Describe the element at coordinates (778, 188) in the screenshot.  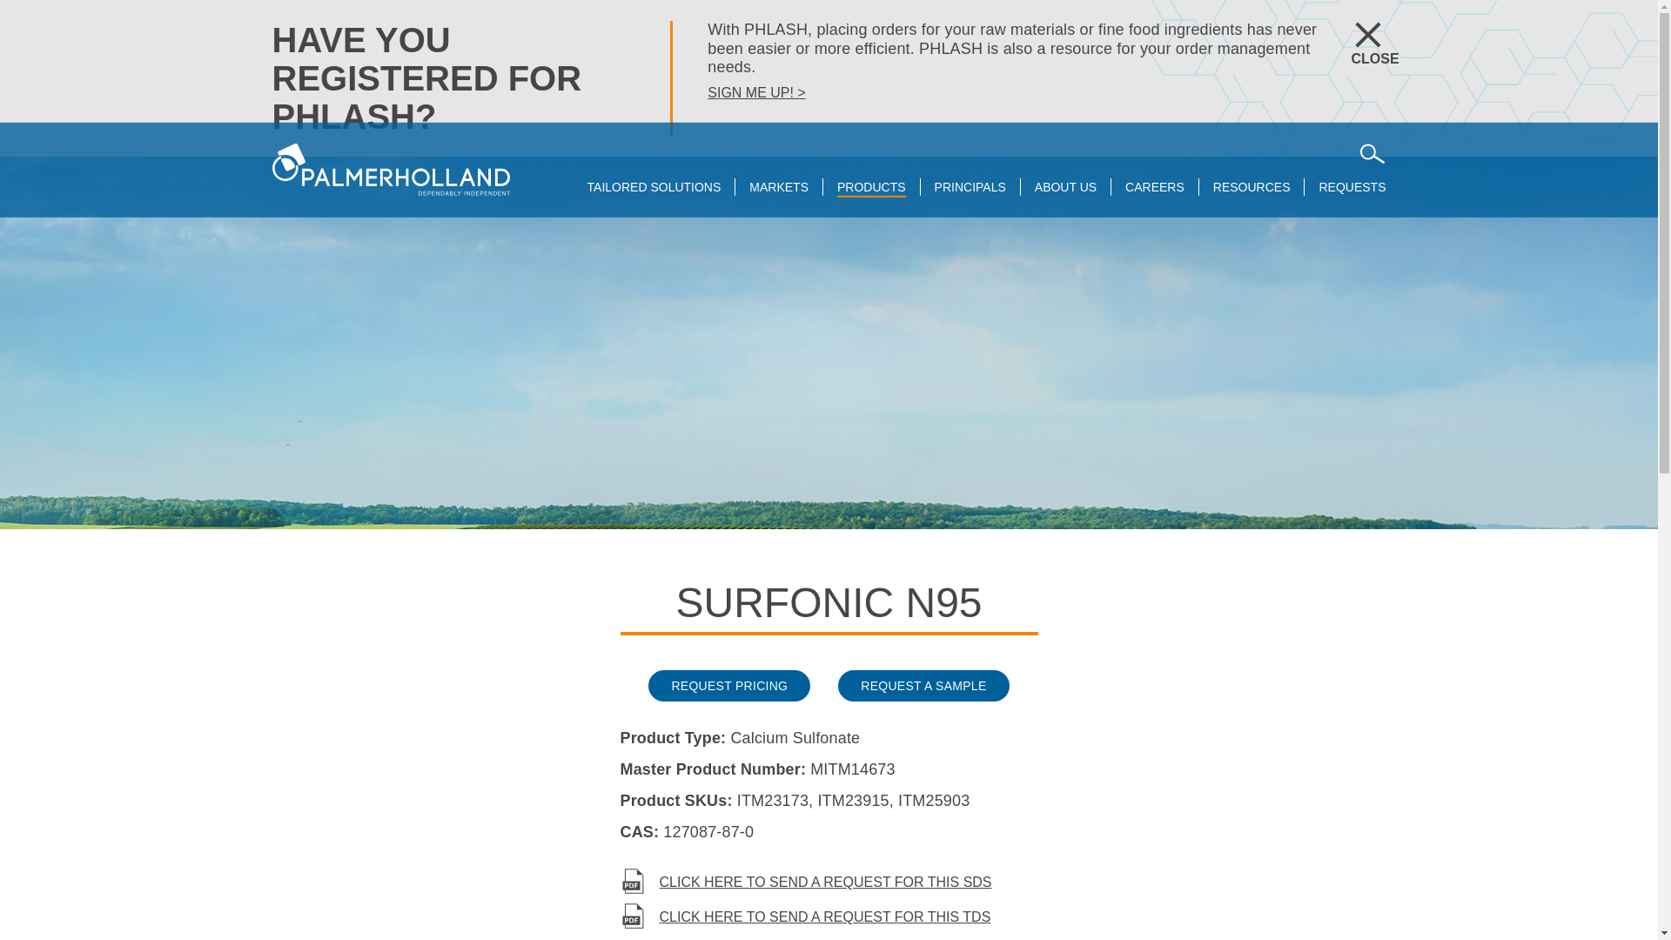
I see `MARKETS` at that location.